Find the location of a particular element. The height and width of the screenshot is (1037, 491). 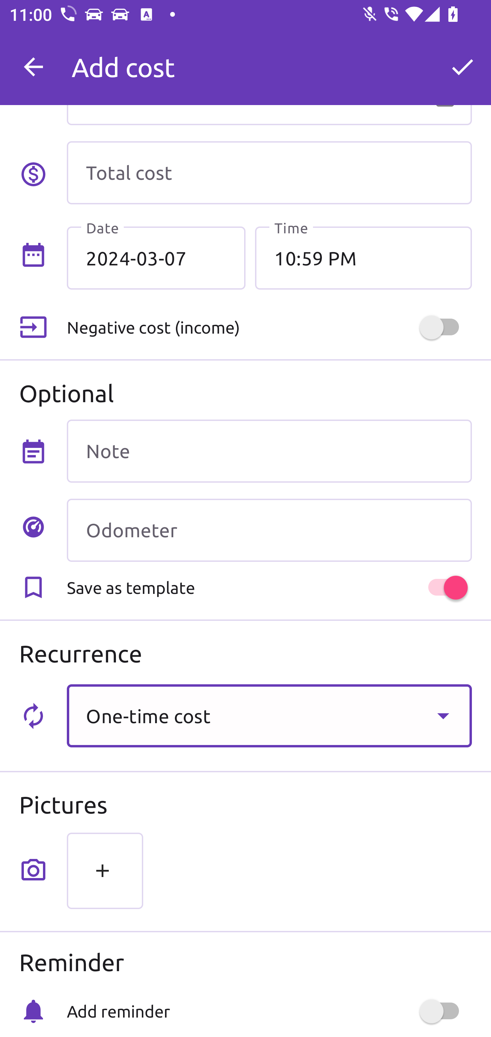

Navigate up is located at coordinates (33, 67).